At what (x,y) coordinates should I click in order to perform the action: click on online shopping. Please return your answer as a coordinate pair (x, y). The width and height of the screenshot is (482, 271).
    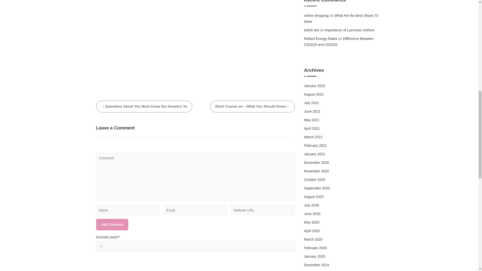
    Looking at the image, I should click on (316, 16).